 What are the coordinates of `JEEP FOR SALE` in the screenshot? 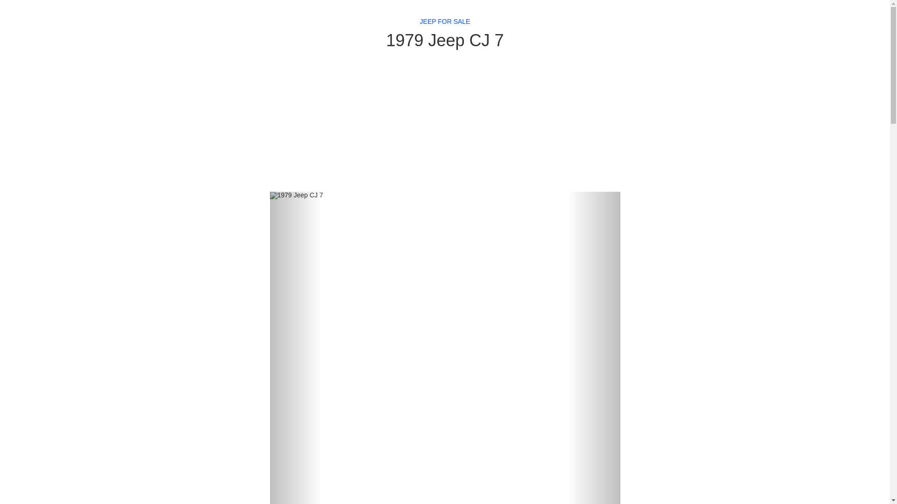 It's located at (445, 21).